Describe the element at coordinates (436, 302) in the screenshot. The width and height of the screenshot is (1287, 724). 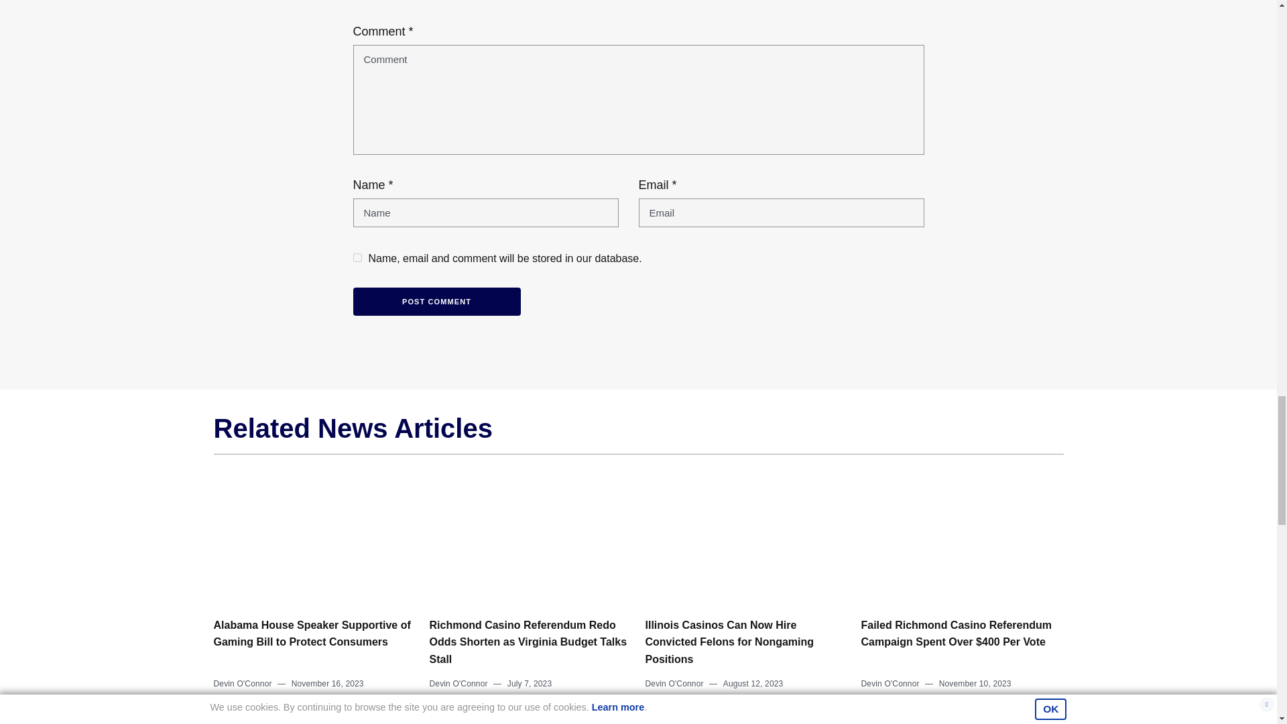
I see `Post Comment` at that location.